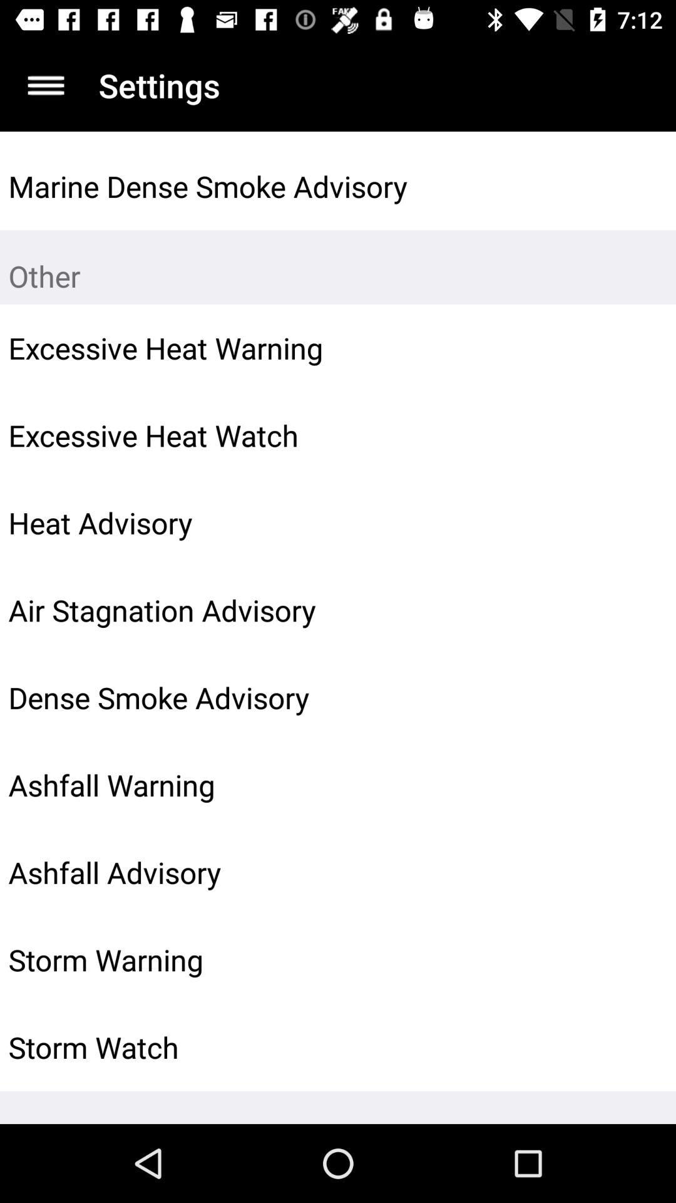 The image size is (676, 1203). I want to click on menu, so click(46, 85).